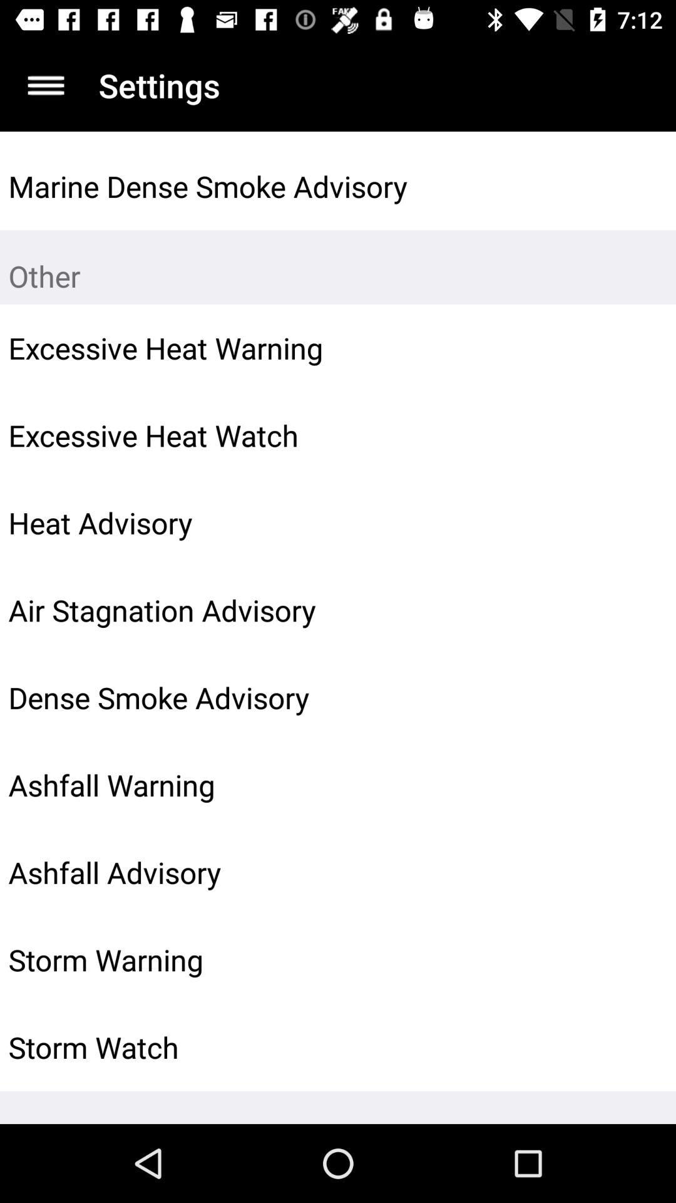 The image size is (676, 1203). I want to click on menu, so click(46, 85).